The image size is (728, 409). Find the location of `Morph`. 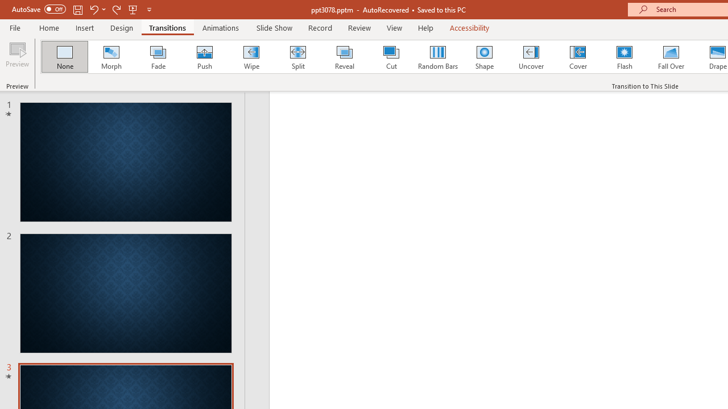

Morph is located at coordinates (111, 57).